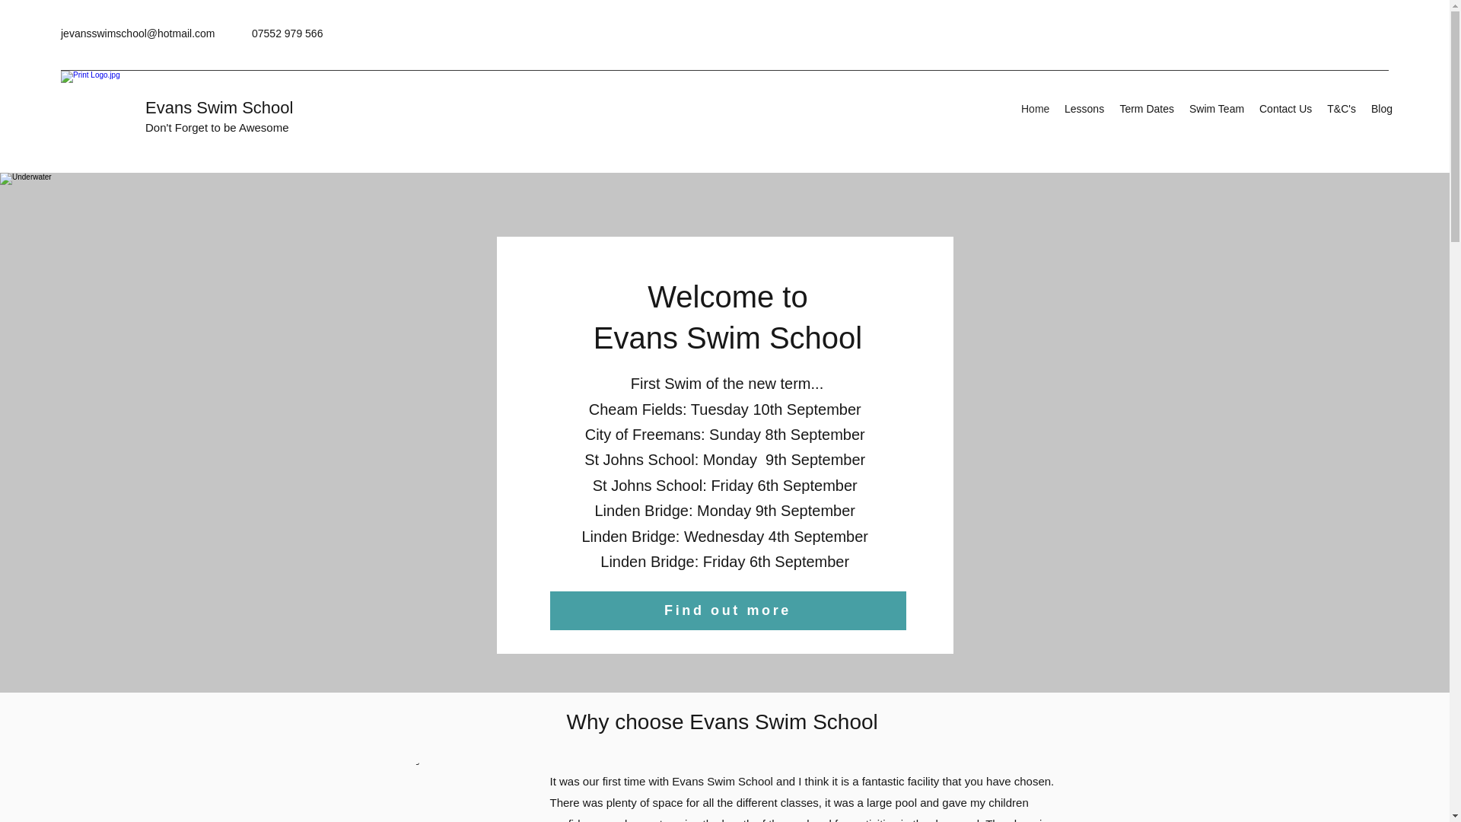 This screenshot has height=822, width=1461. I want to click on Term Dates, so click(1147, 108).